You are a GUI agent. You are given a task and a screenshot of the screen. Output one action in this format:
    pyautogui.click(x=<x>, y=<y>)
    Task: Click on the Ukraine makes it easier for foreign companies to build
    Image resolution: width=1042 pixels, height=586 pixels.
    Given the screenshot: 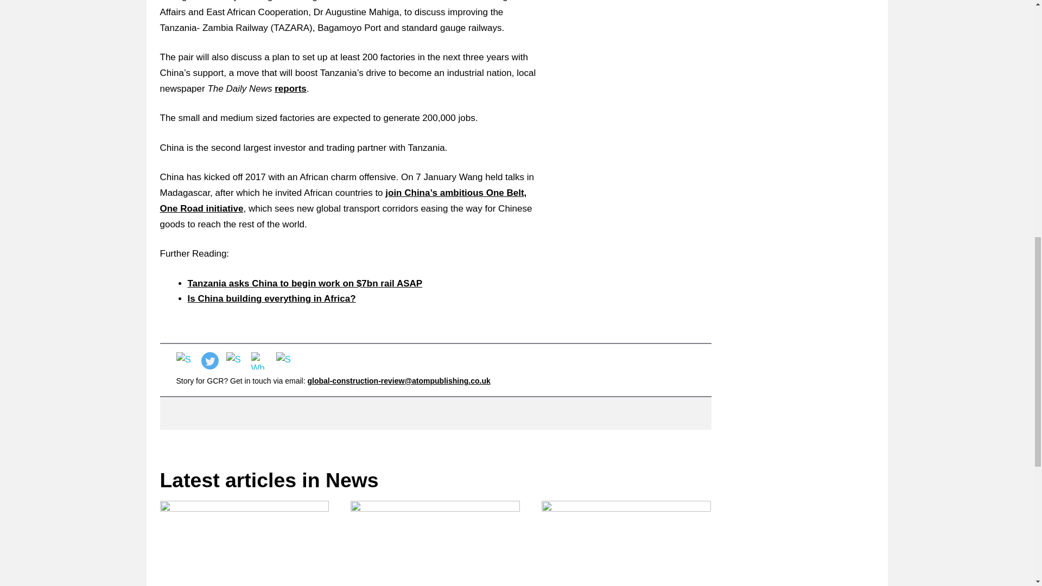 What is the action you would take?
    pyautogui.click(x=244, y=544)
    